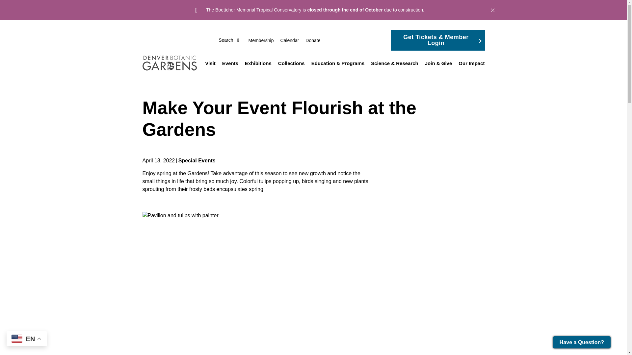 The width and height of the screenshot is (632, 355). What do you see at coordinates (261, 40) in the screenshot?
I see `Membership` at bounding box center [261, 40].